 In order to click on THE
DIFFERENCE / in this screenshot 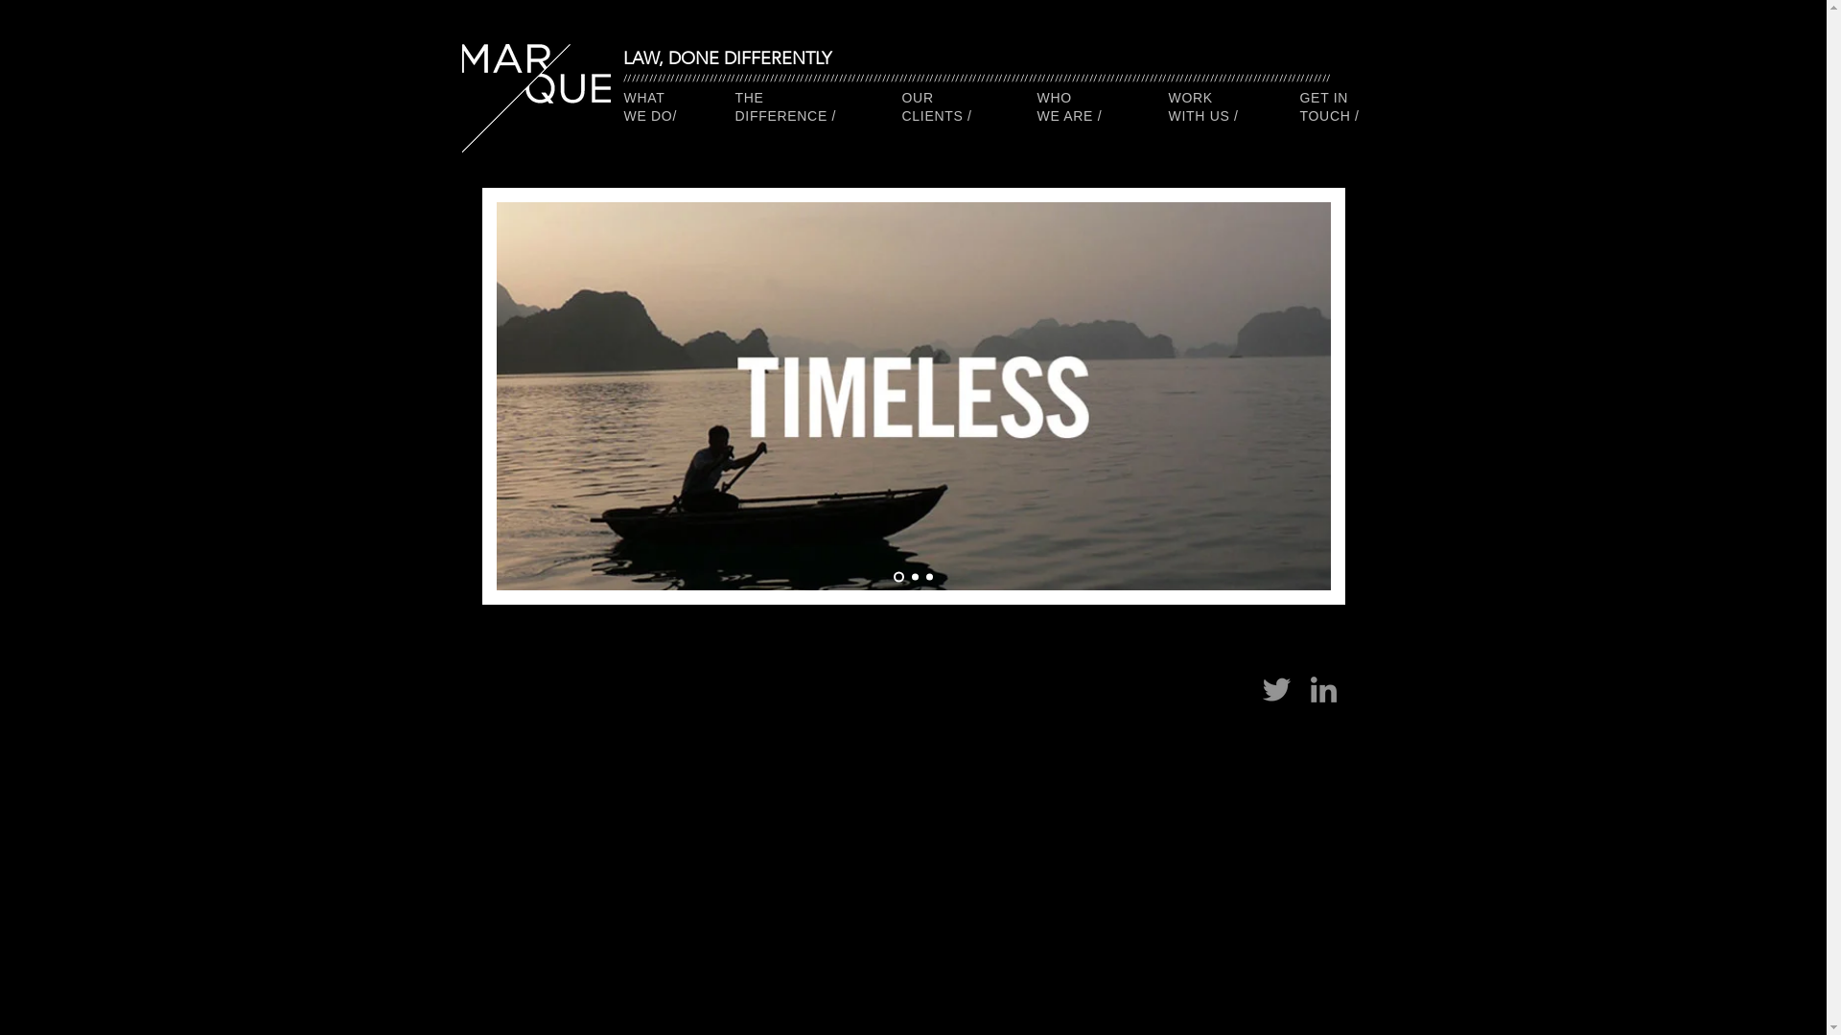, I will do `click(785, 107)`.